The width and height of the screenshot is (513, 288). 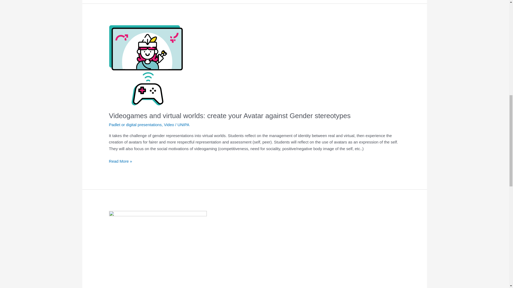 What do you see at coordinates (183, 125) in the screenshot?
I see `View all posts by UNIPA` at bounding box center [183, 125].